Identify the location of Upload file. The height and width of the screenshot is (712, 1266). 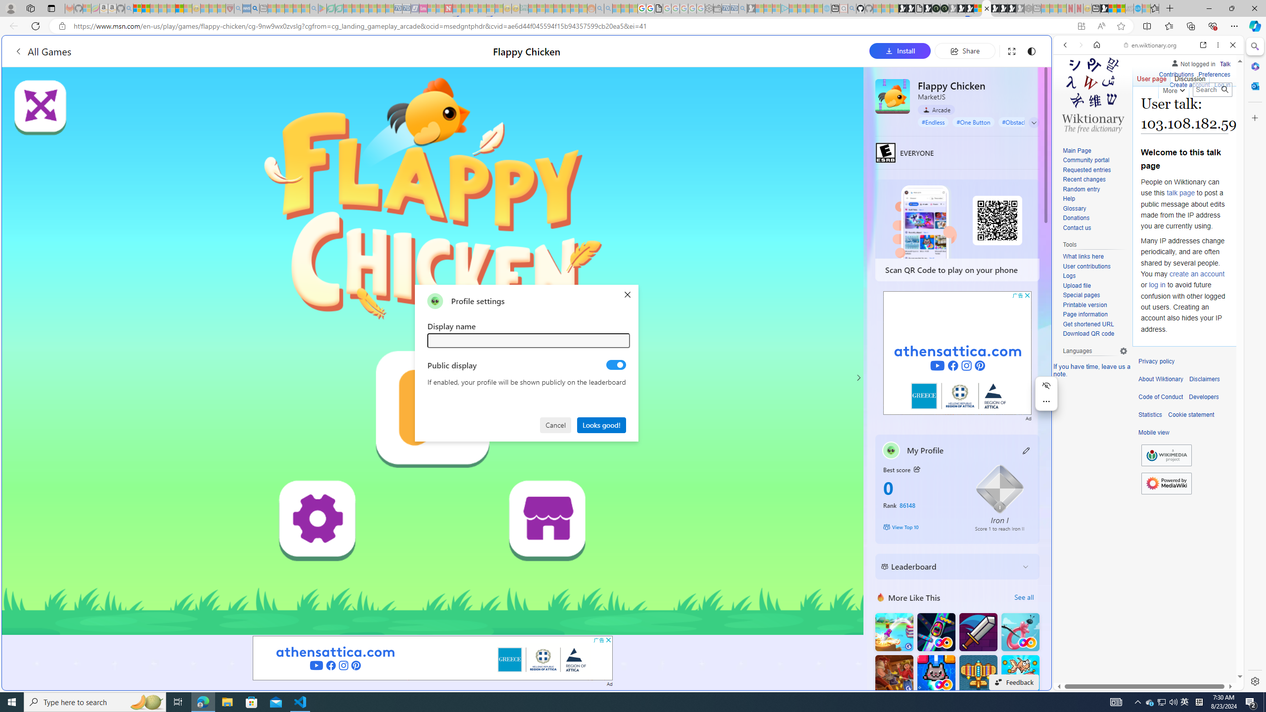
(1076, 285).